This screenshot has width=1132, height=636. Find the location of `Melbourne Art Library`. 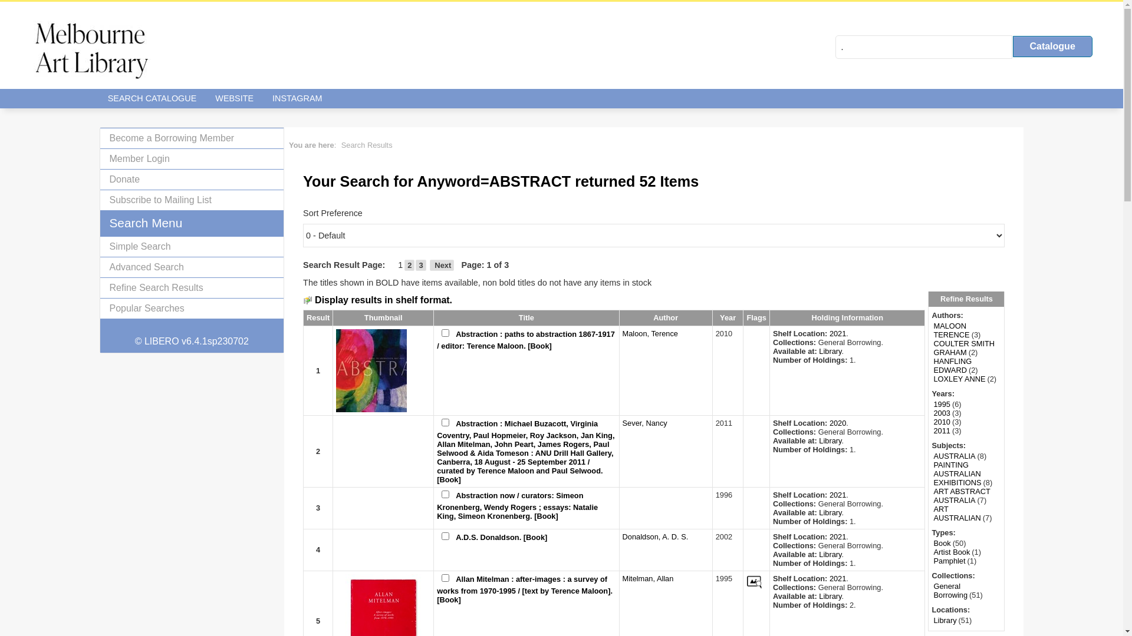

Melbourne Art Library is located at coordinates (92, 49).